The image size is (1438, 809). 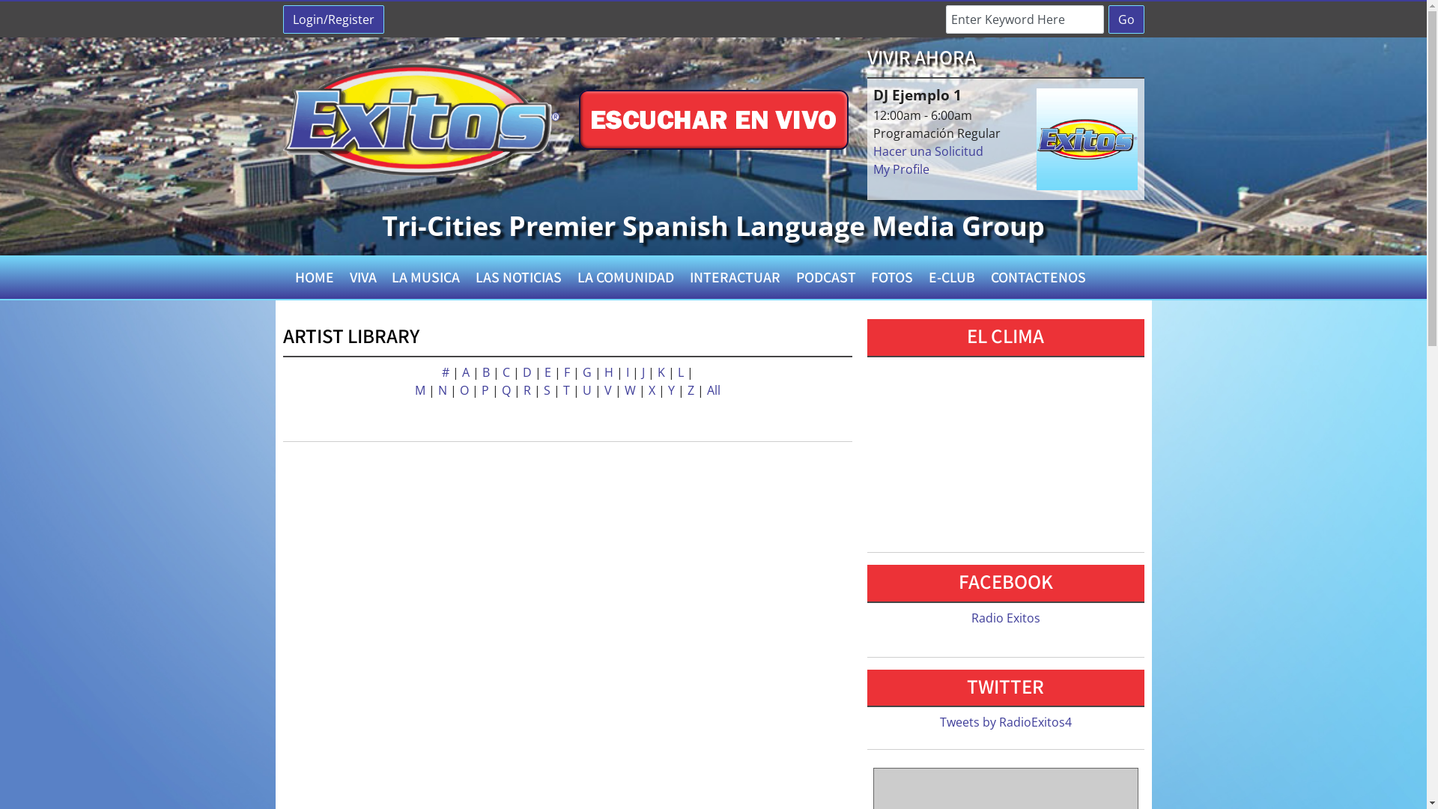 What do you see at coordinates (422, 390) in the screenshot?
I see `M` at bounding box center [422, 390].